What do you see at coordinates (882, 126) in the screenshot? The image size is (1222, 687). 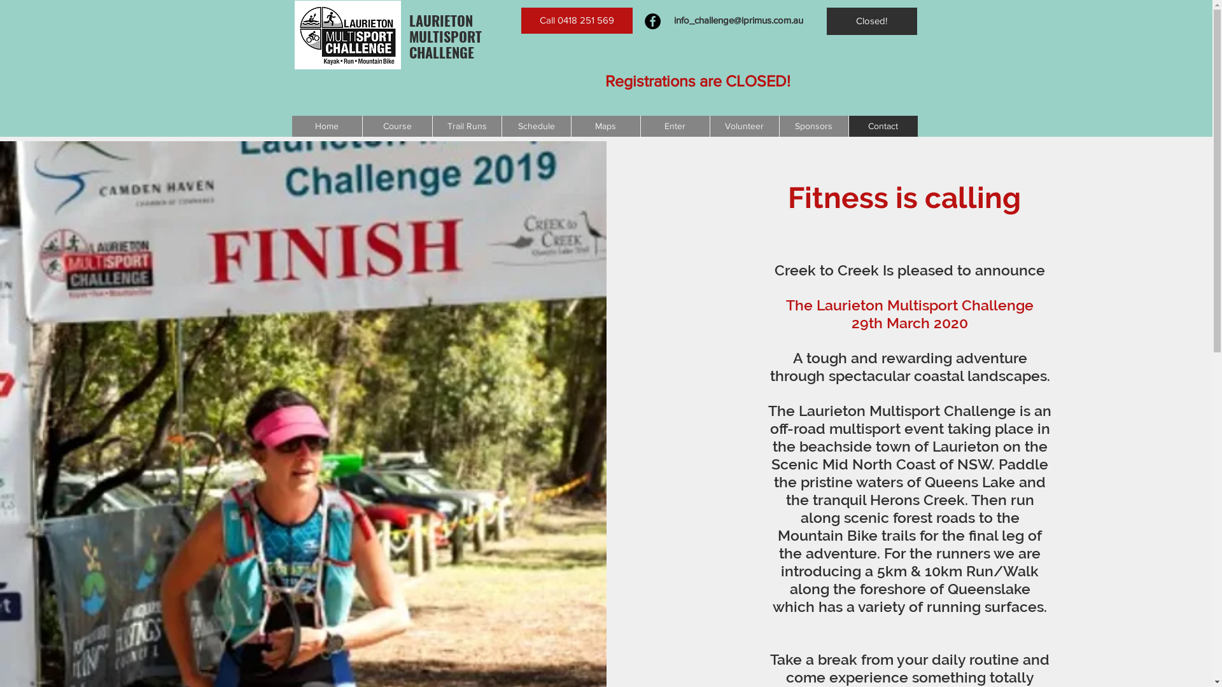 I see `Contact` at bounding box center [882, 126].